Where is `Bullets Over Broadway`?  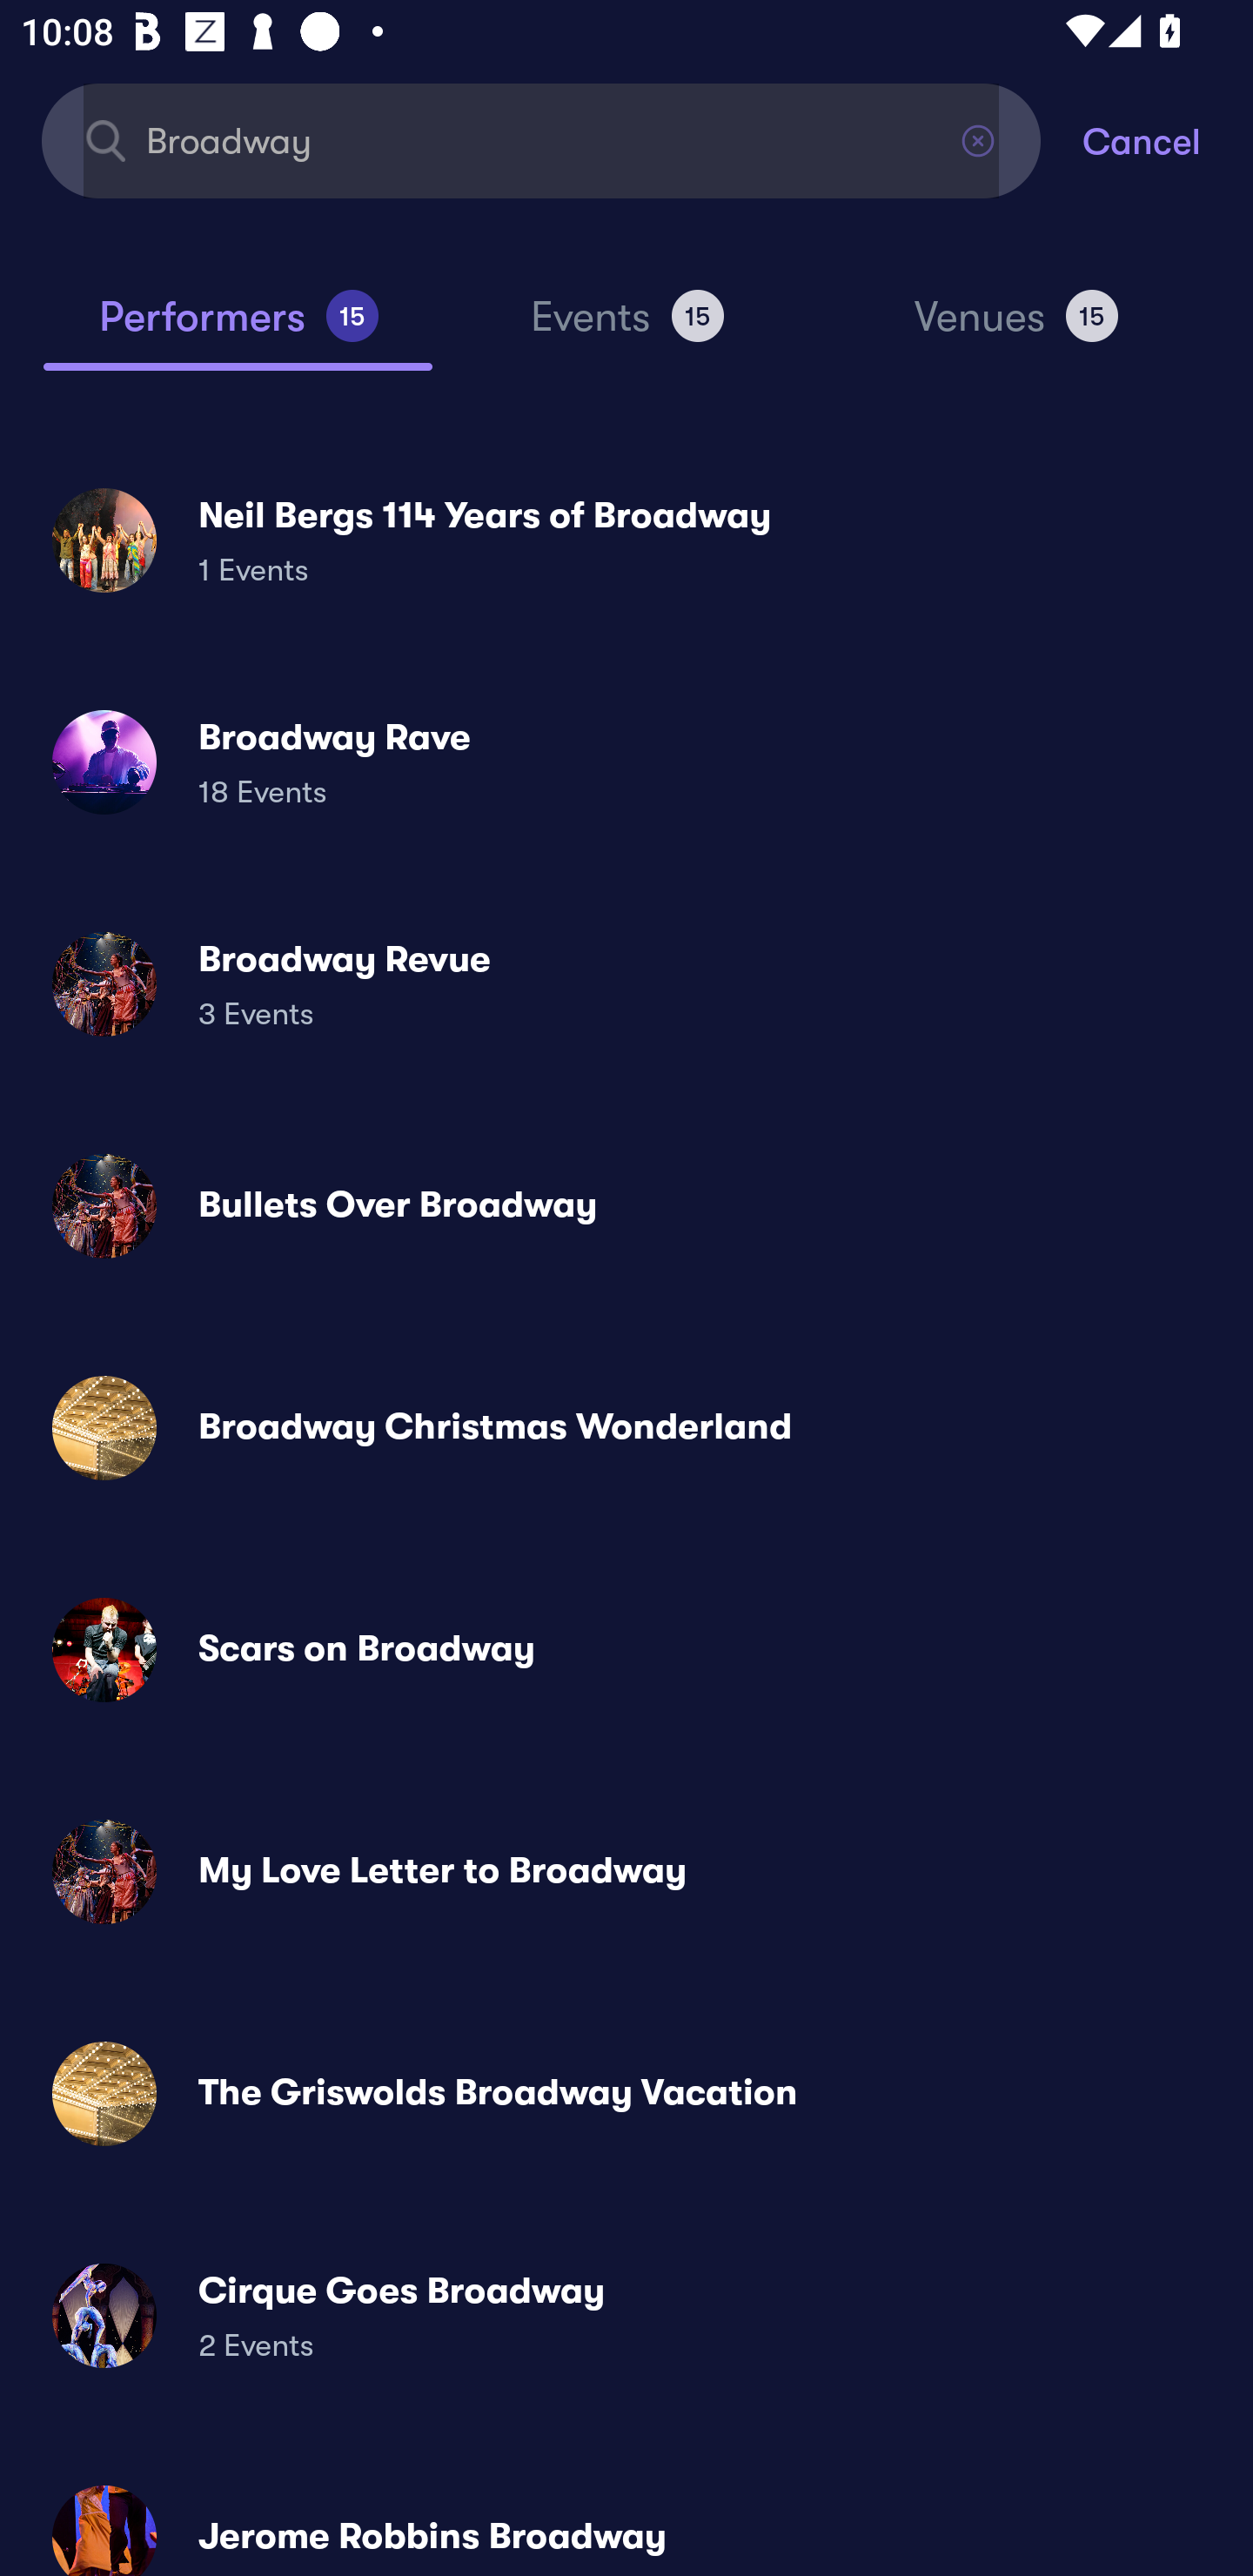
Bullets Over Broadway is located at coordinates (626, 1206).